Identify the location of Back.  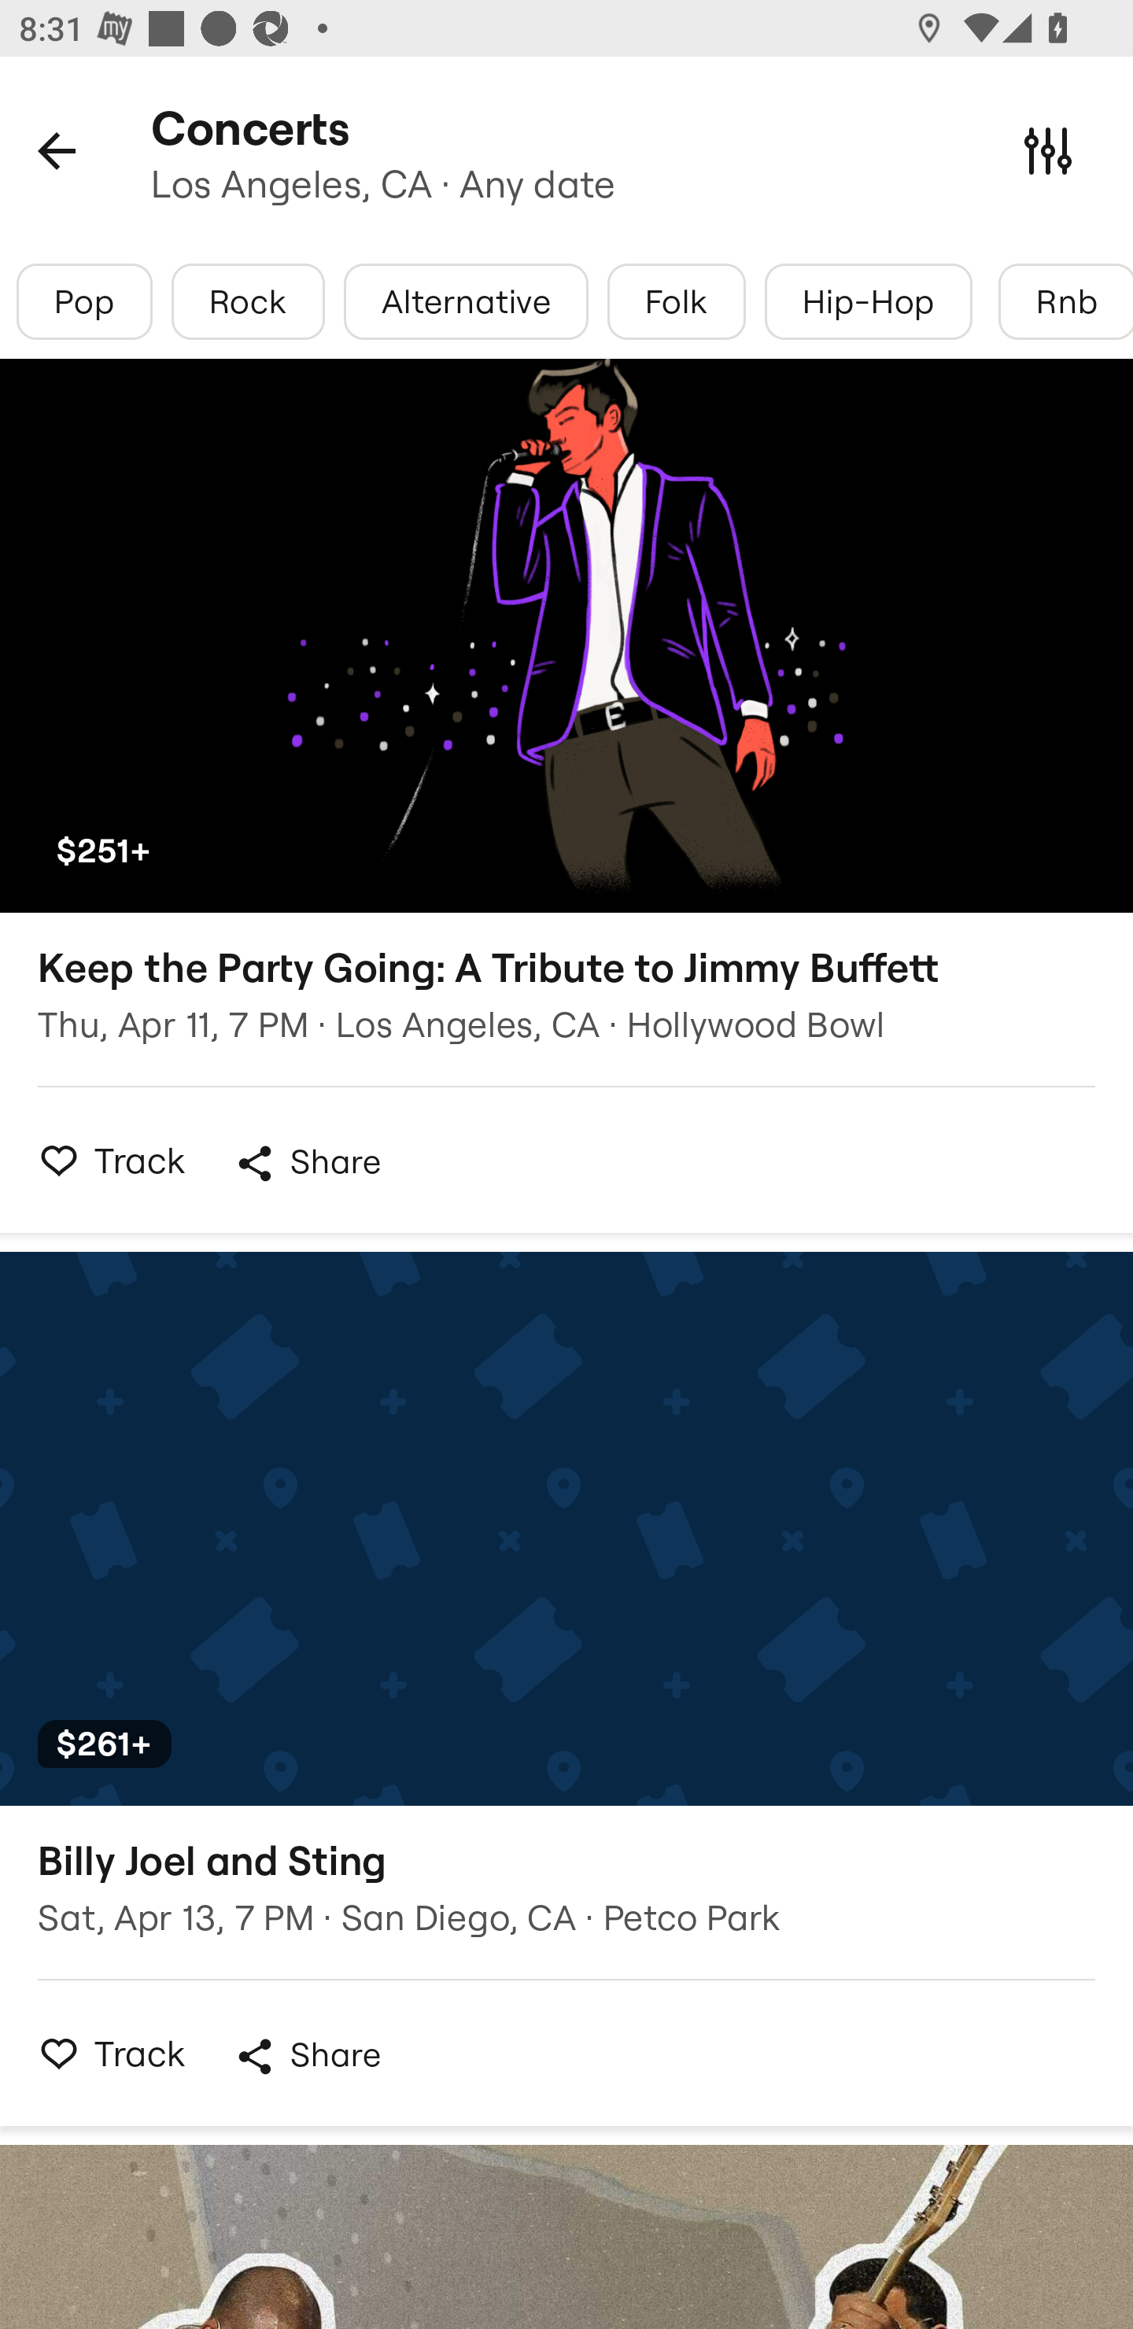
(57, 149).